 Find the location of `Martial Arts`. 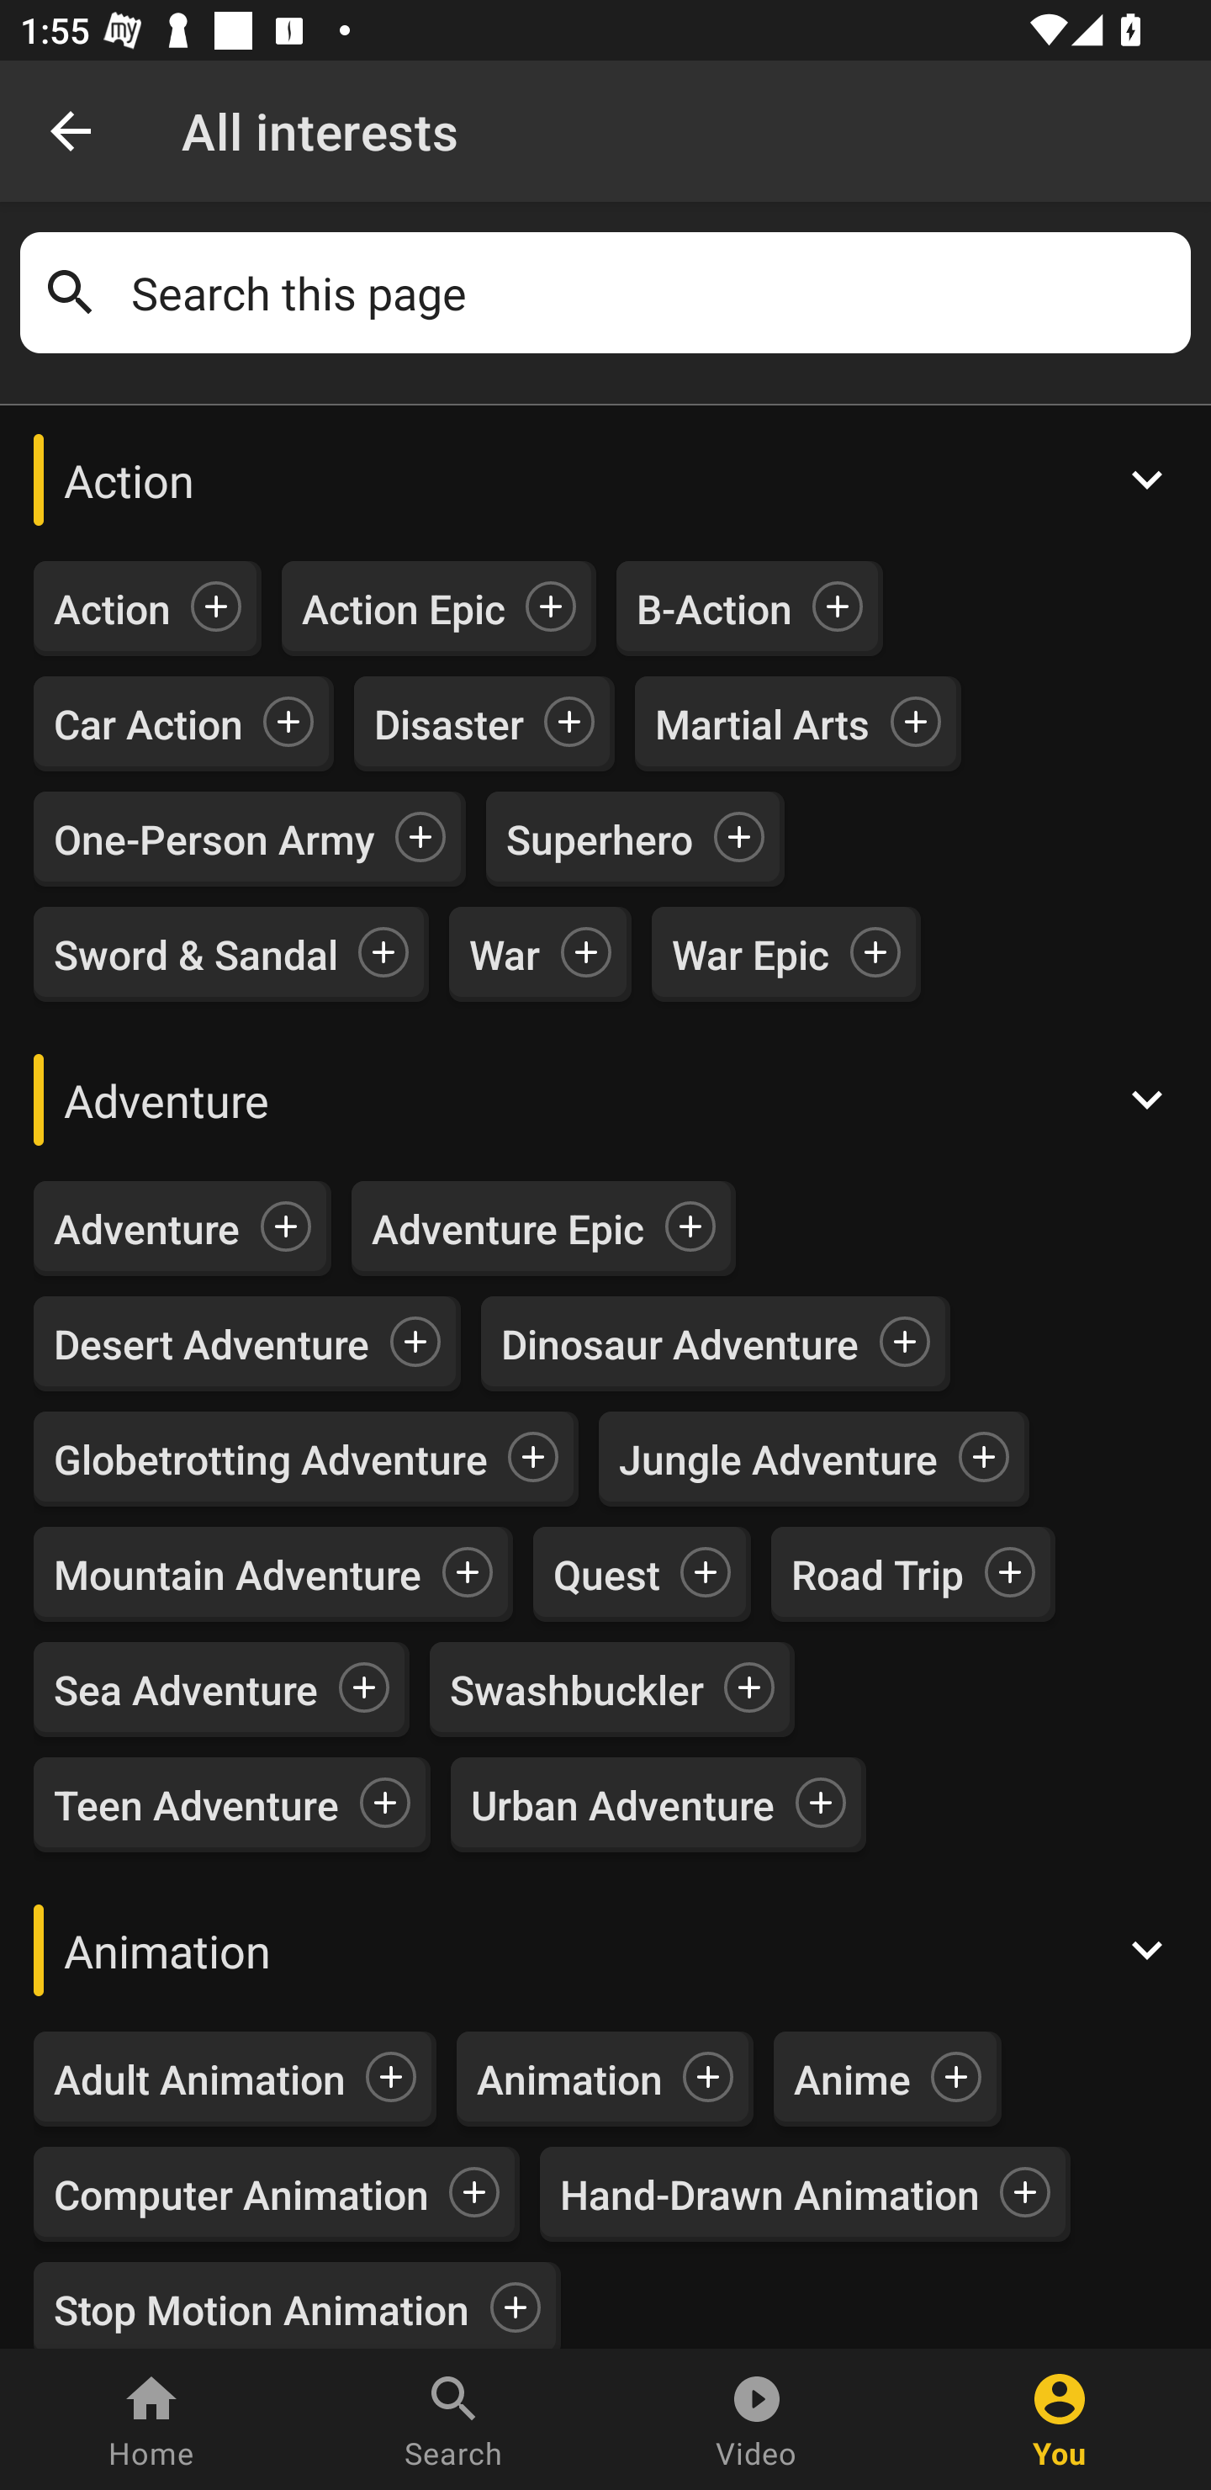

Martial Arts is located at coordinates (762, 724).